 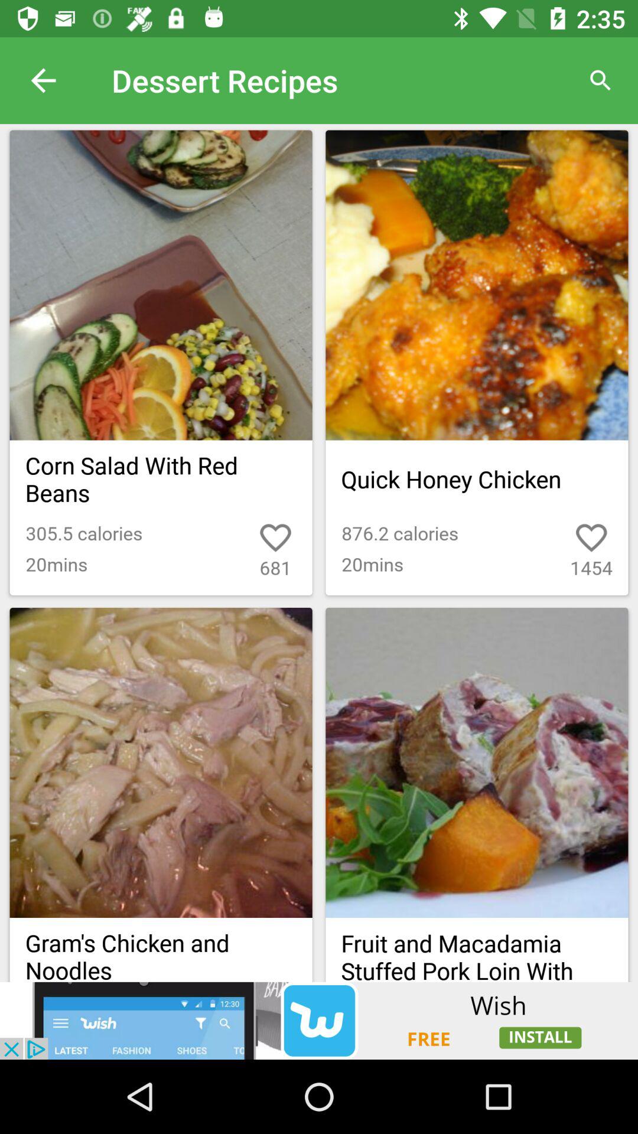 I want to click on select the image below the search button on the web page, so click(x=476, y=285).